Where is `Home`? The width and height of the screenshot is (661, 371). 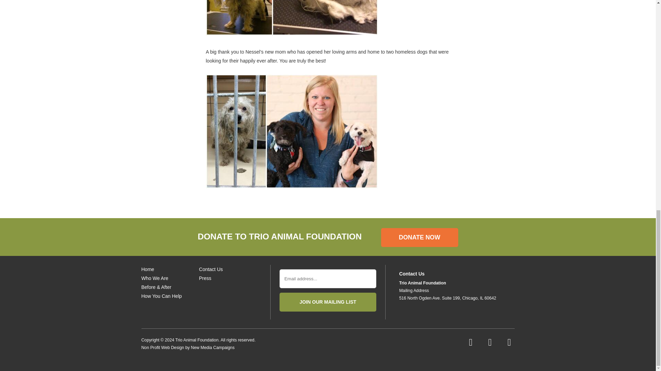 Home is located at coordinates (147, 269).